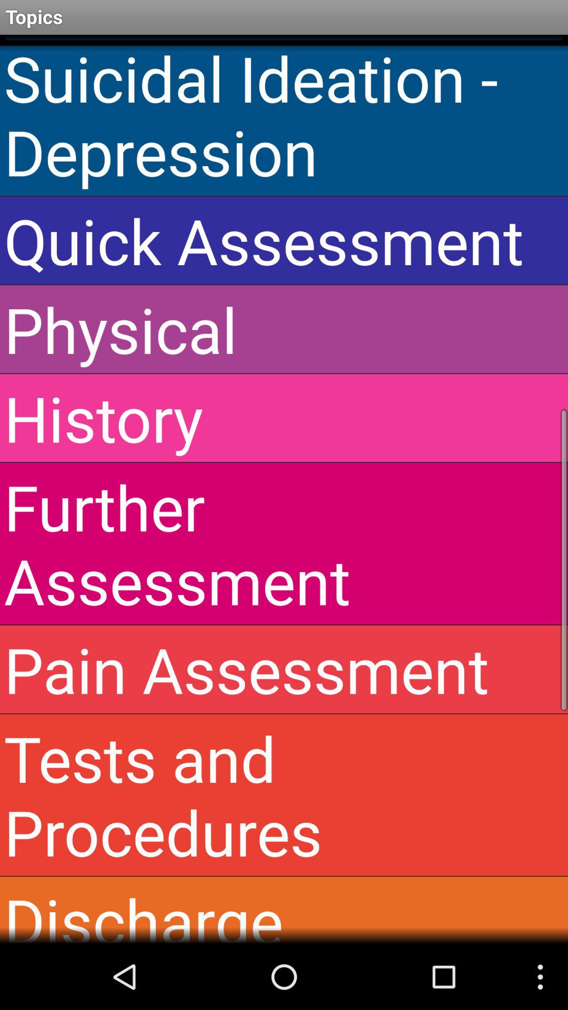  I want to click on click the further assessment, so click(284, 543).